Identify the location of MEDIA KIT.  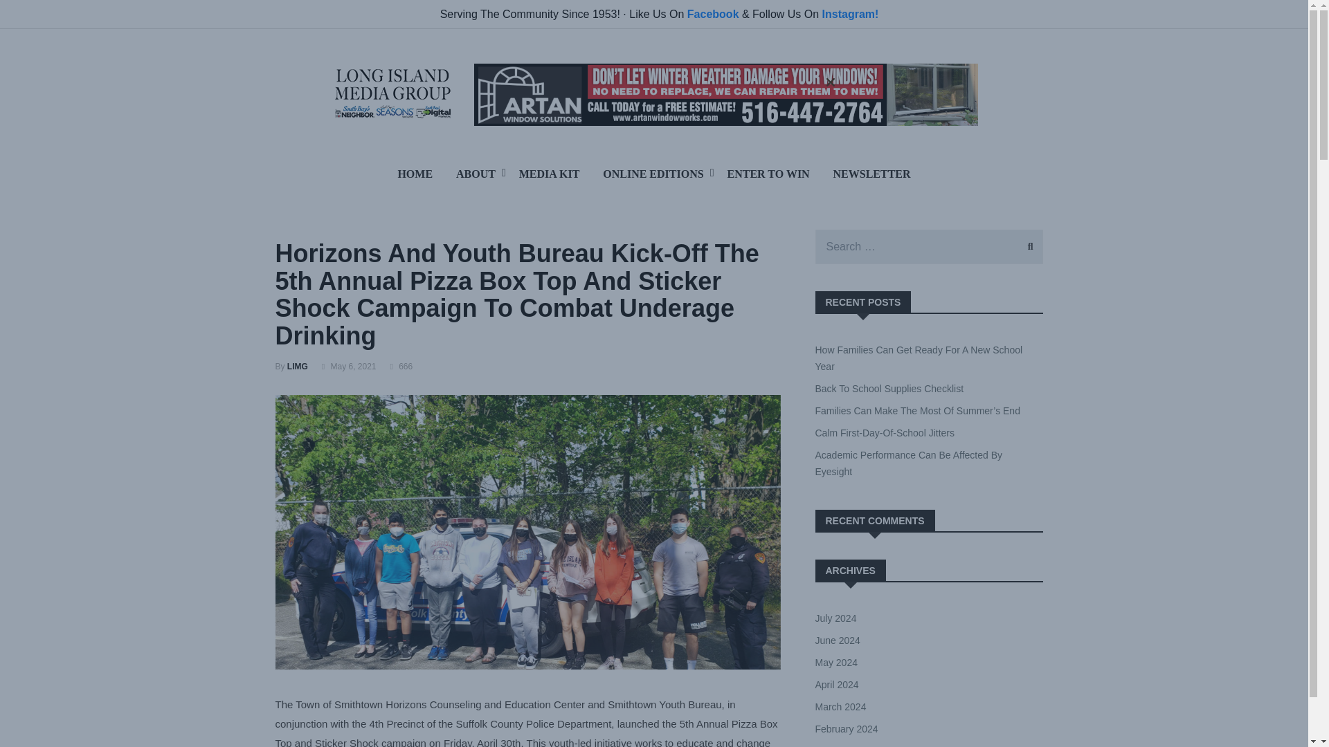
(550, 174).